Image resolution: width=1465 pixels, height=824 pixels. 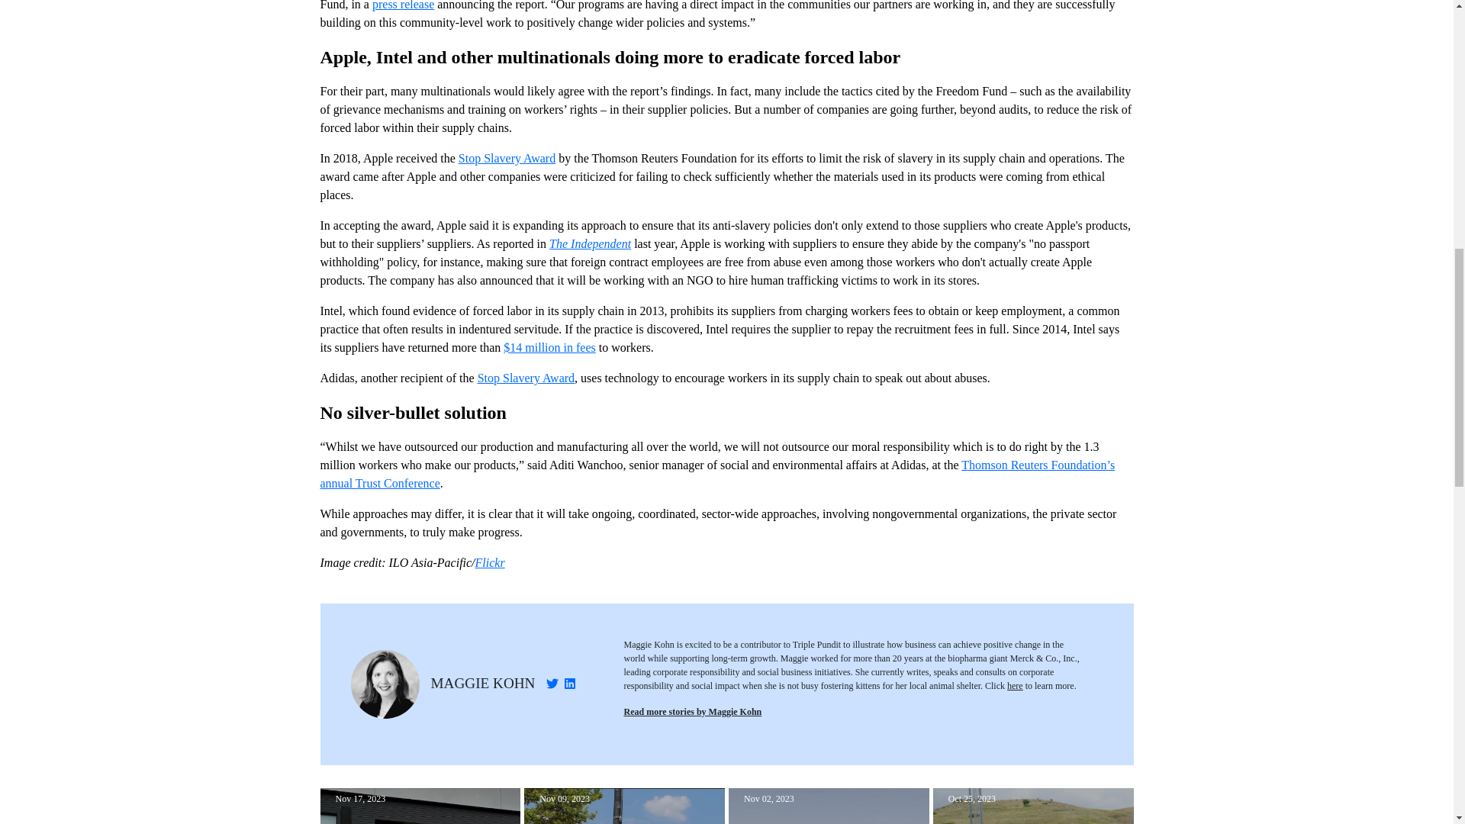 What do you see at coordinates (591, 244) in the screenshot?
I see `The Independent` at bounding box center [591, 244].